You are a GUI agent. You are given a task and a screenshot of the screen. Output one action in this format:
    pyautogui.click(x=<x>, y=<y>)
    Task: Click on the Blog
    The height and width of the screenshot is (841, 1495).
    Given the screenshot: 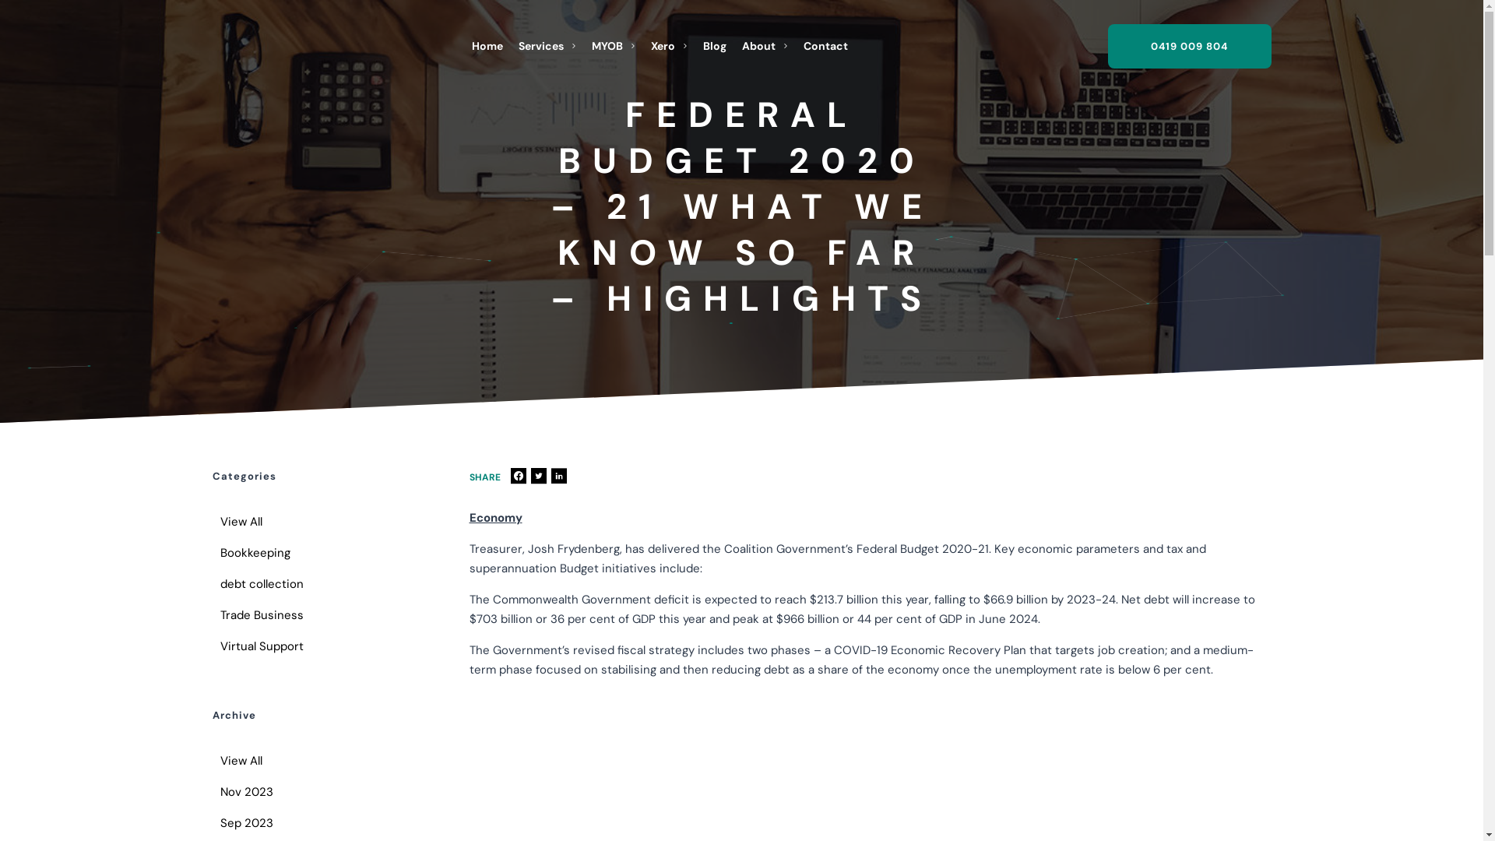 What is the action you would take?
    pyautogui.click(x=715, y=46)
    